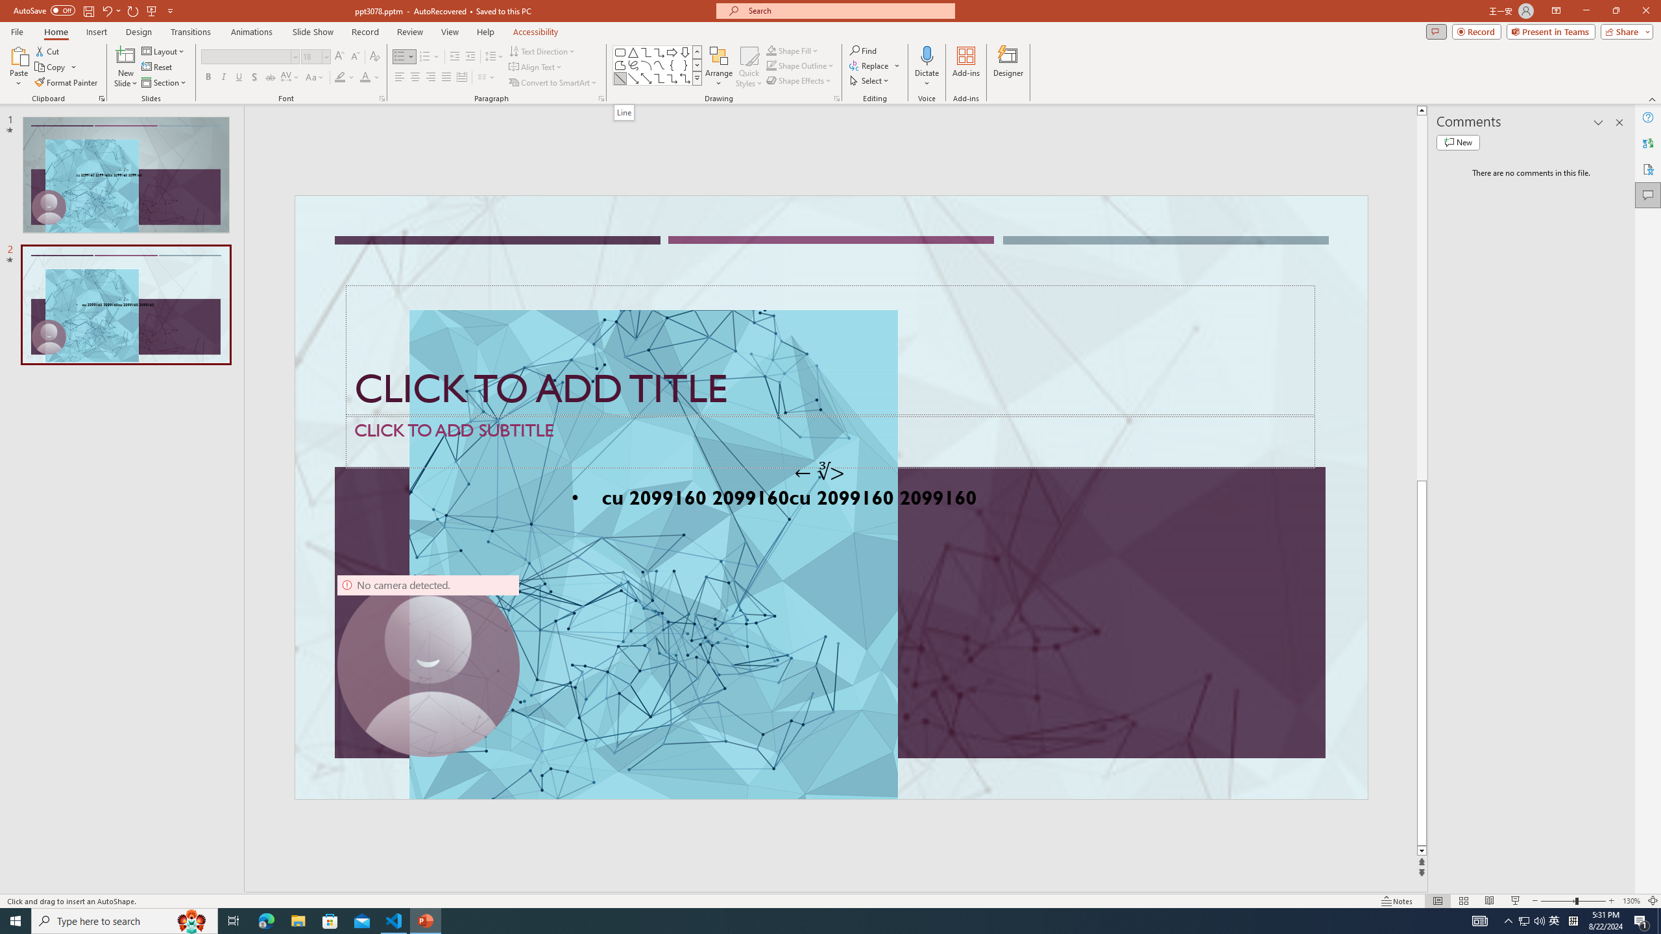 The image size is (1661, 934). Describe the element at coordinates (1636, 53) in the screenshot. I see `Copilot (Ctrl+Shift+.)` at that location.